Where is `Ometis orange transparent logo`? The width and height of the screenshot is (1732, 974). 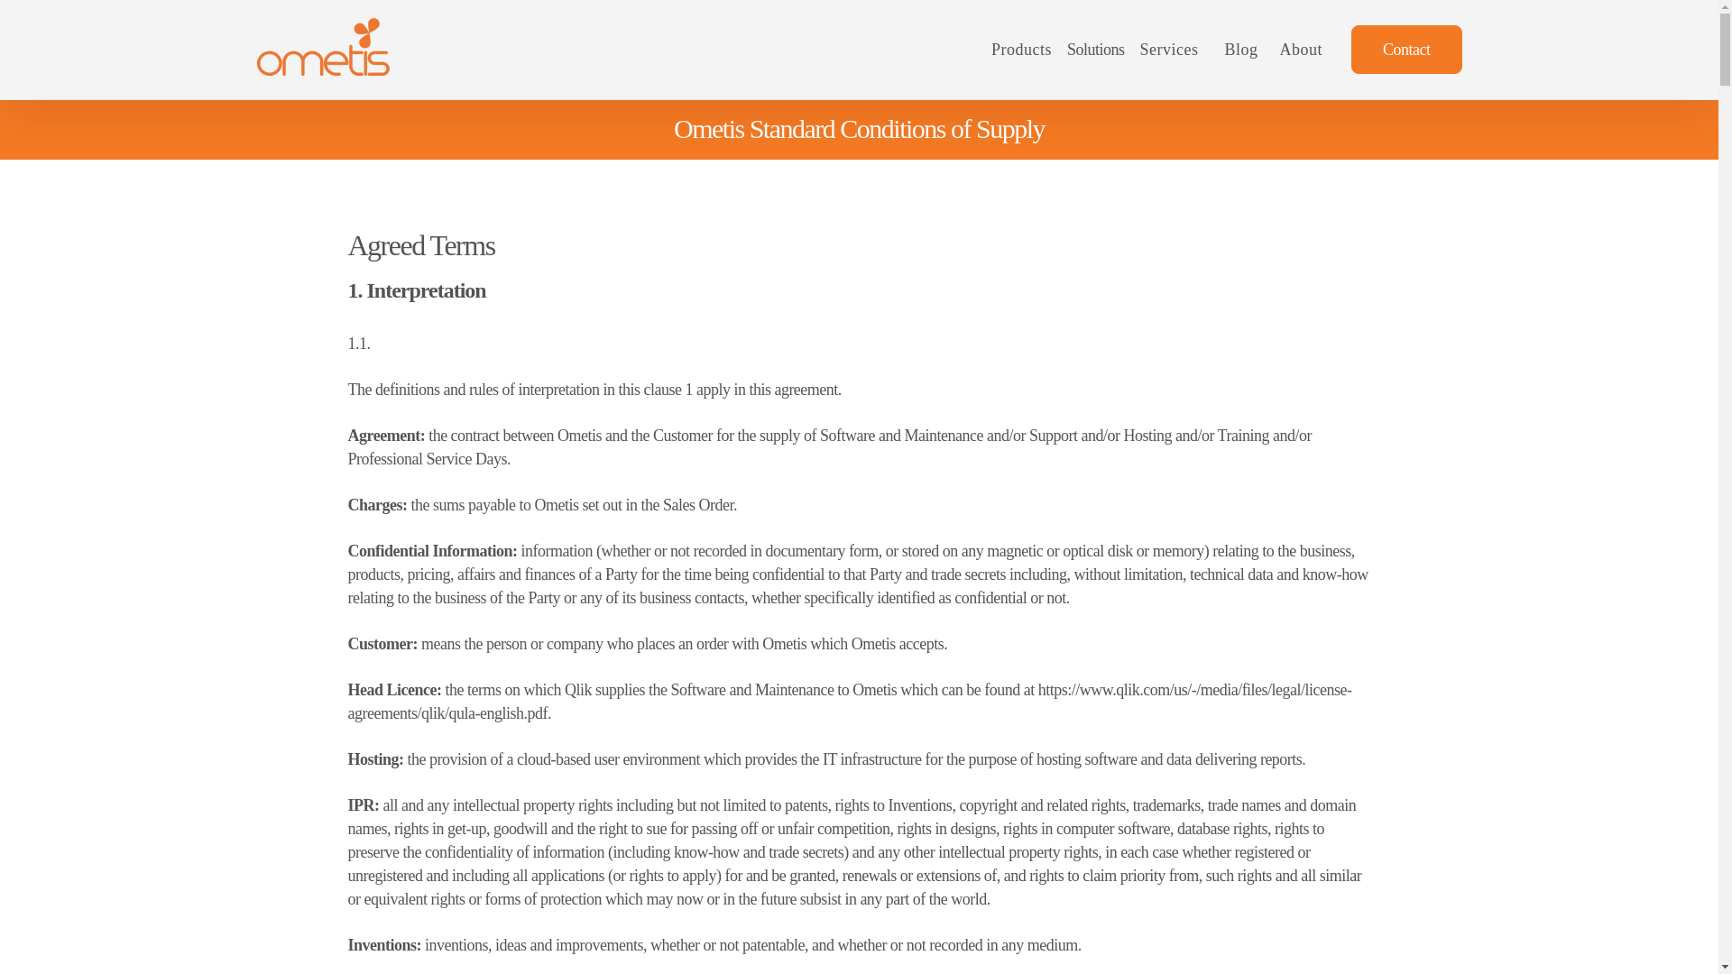 Ometis orange transparent logo is located at coordinates (322, 47).